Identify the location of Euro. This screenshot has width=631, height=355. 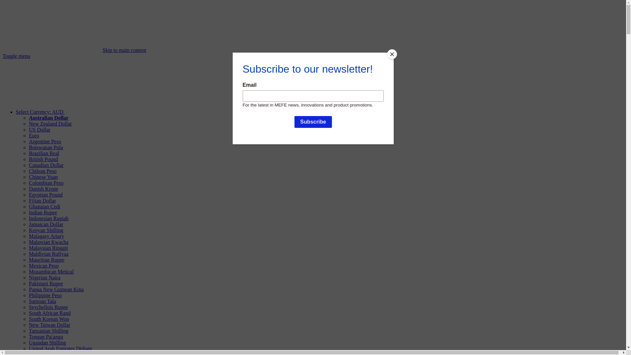
(34, 135).